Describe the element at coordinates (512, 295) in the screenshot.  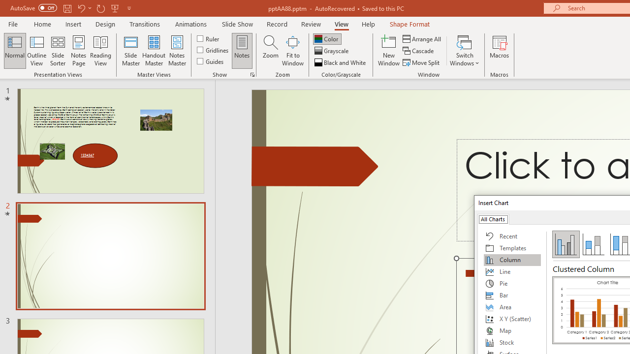
I see `Bar` at that location.